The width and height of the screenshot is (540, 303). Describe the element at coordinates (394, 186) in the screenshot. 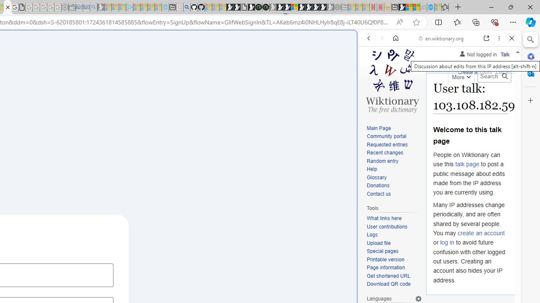

I see `Donations` at that location.